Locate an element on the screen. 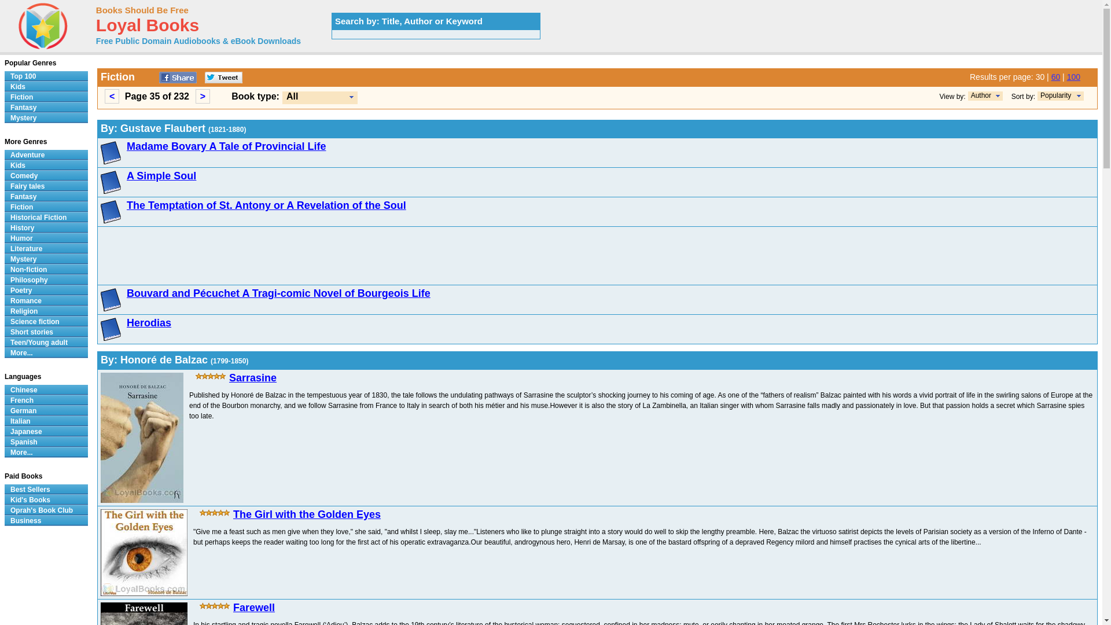 This screenshot has height=625, width=1111. Popularity is located at coordinates (1061, 95).